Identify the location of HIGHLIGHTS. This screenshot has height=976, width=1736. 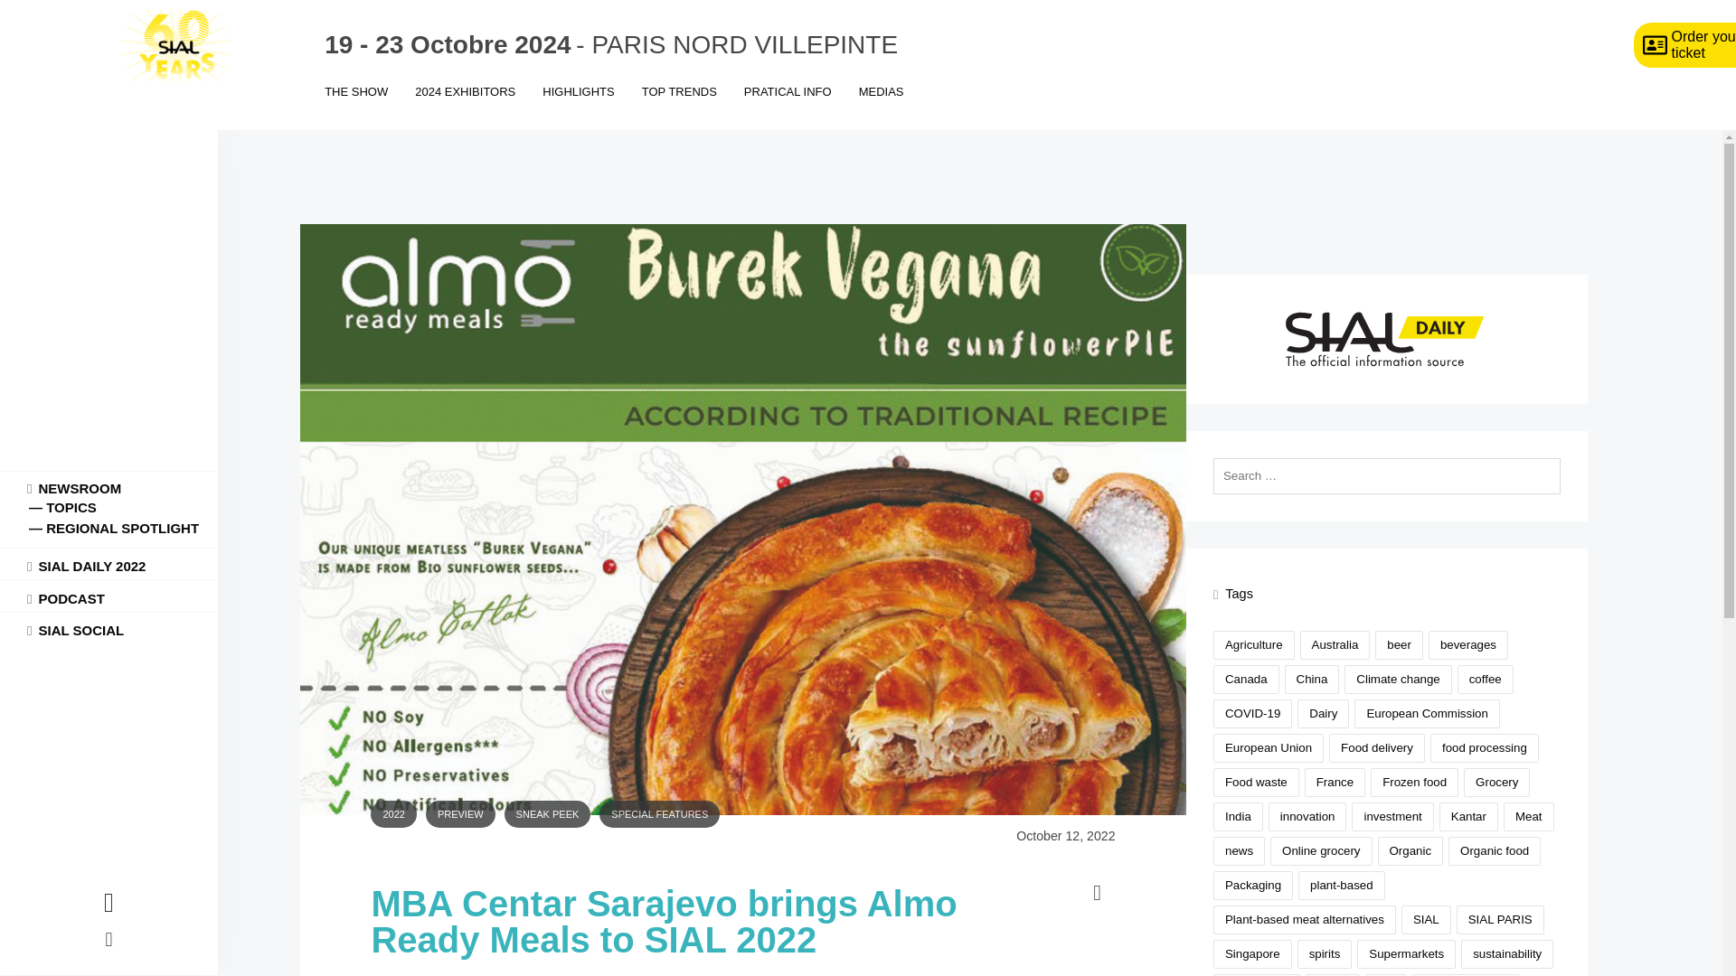
(578, 105).